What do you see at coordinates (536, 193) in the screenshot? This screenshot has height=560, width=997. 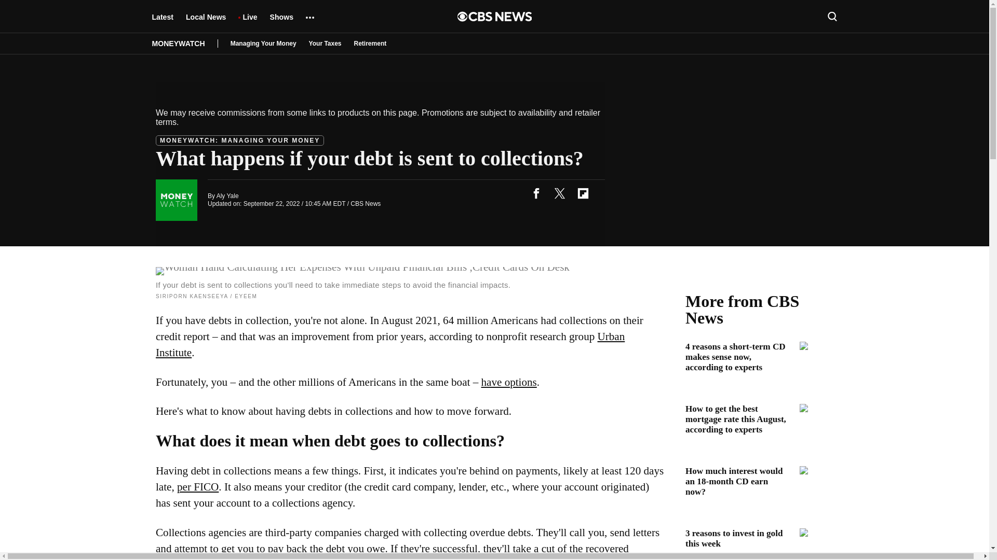 I see `facebook` at bounding box center [536, 193].